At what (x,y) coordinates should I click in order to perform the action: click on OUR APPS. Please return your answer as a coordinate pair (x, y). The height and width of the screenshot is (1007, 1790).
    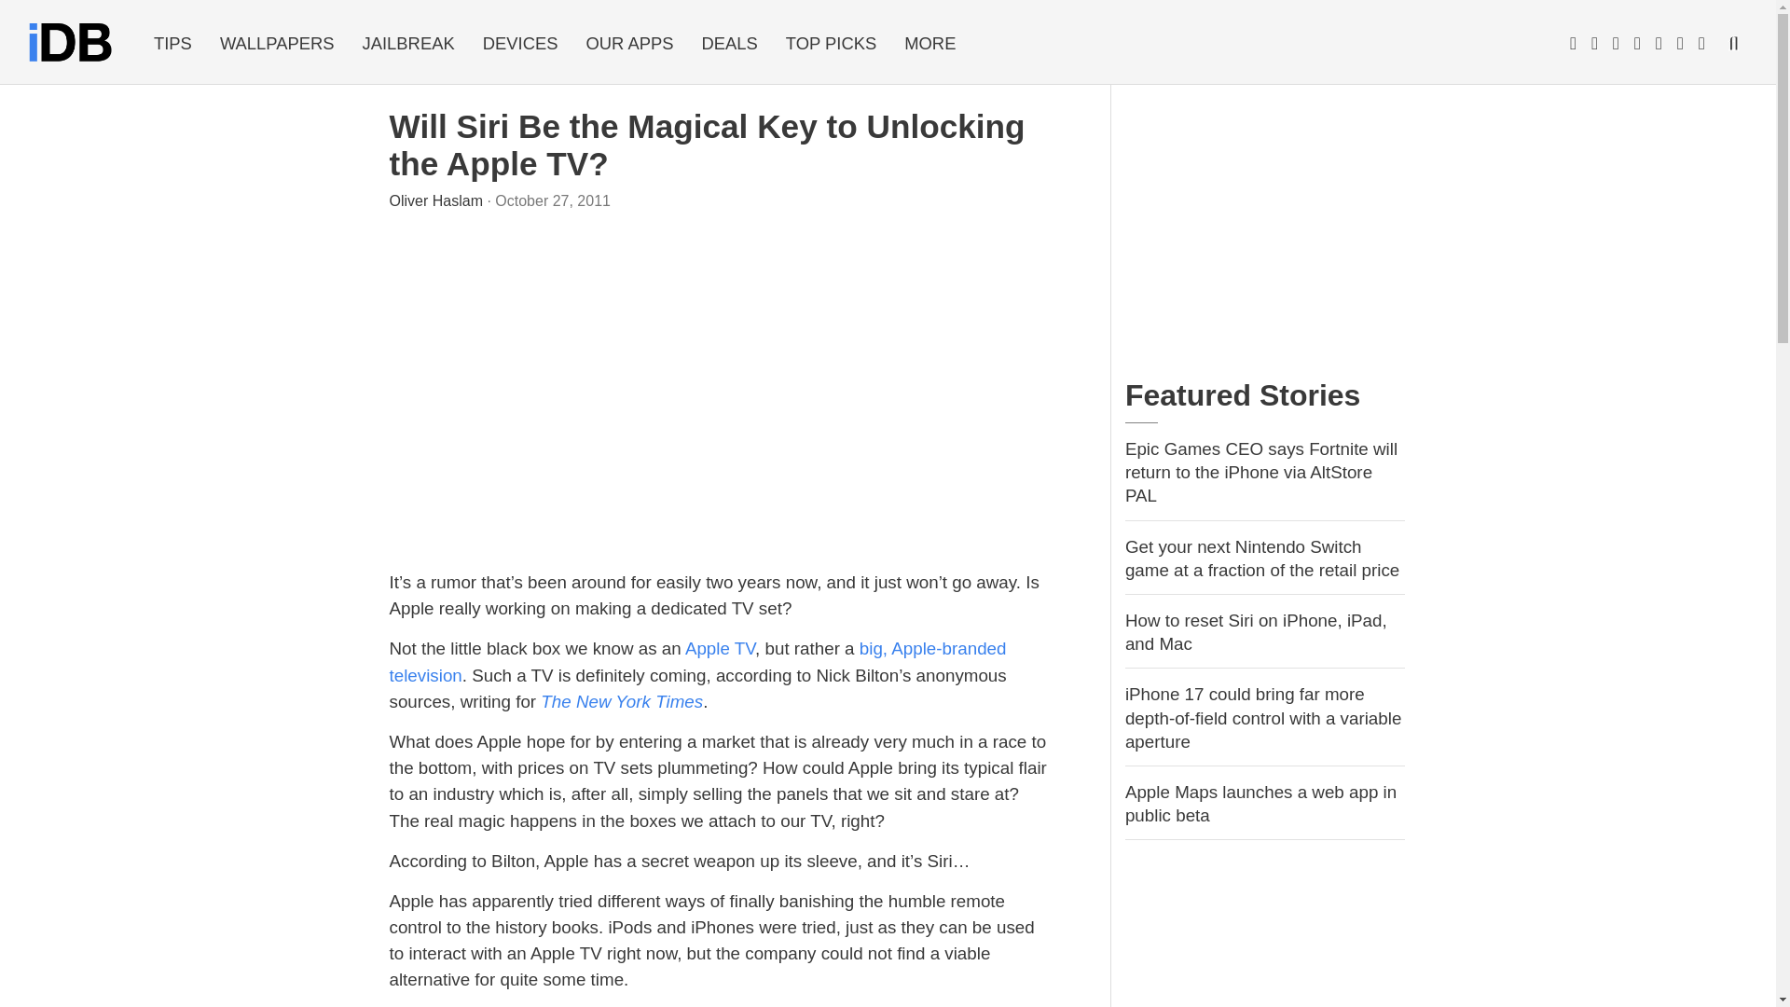
    Looking at the image, I should click on (628, 43).